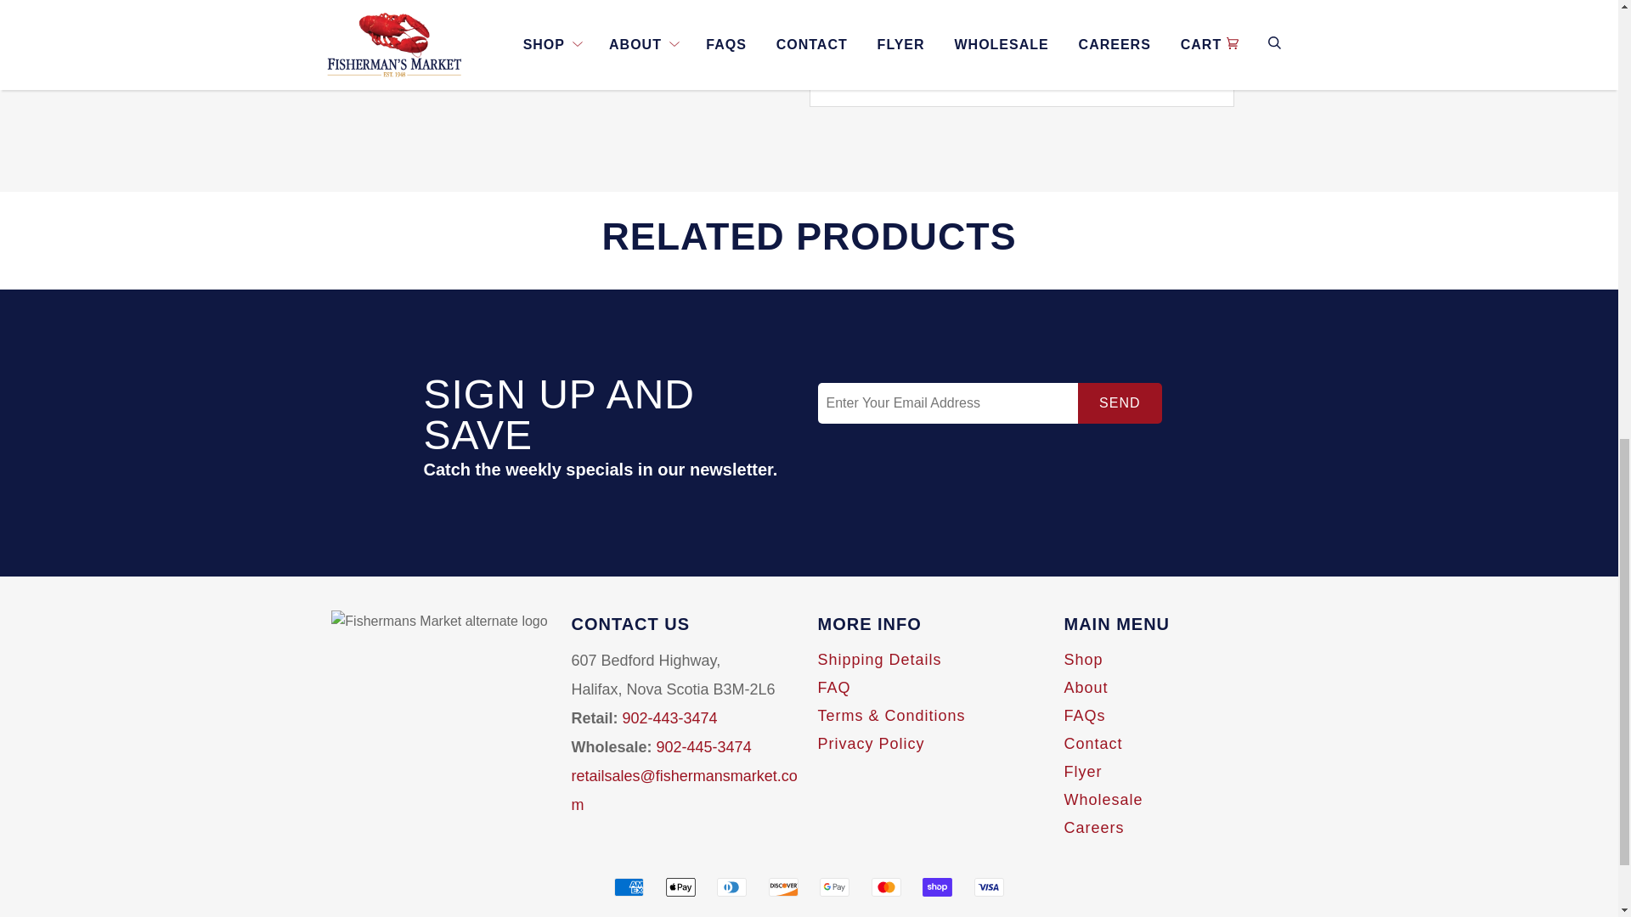 This screenshot has height=917, width=1631. What do you see at coordinates (1120, 402) in the screenshot?
I see `Send` at bounding box center [1120, 402].